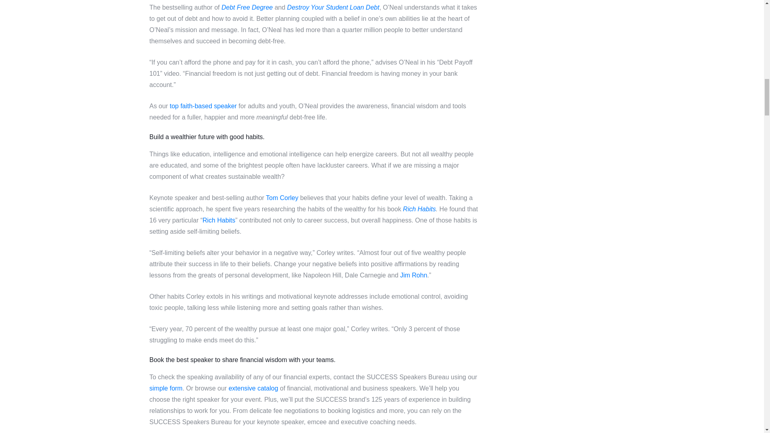  Describe the element at coordinates (414, 275) in the screenshot. I see `Jim Rohn` at that location.